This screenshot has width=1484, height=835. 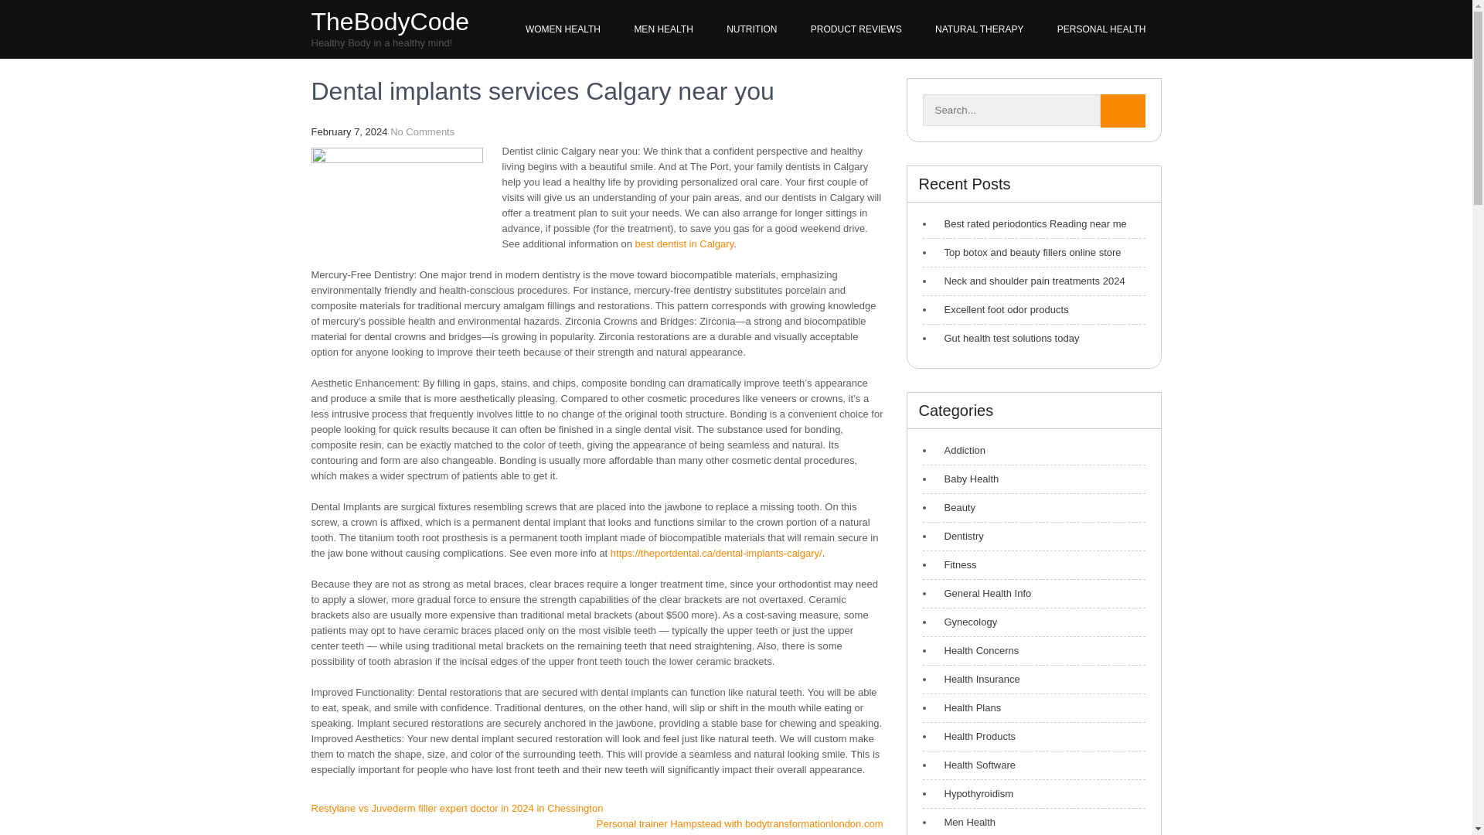 What do you see at coordinates (563, 29) in the screenshot?
I see `WOMEN HEALTH` at bounding box center [563, 29].